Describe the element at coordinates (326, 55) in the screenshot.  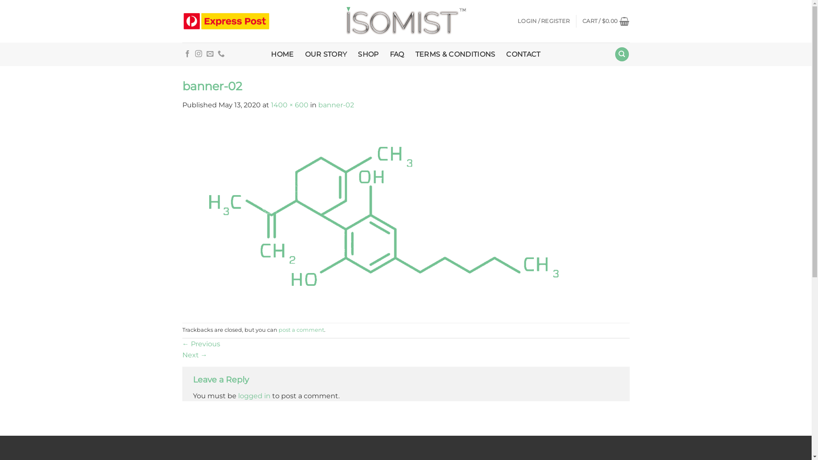
I see `OUR STORY` at that location.